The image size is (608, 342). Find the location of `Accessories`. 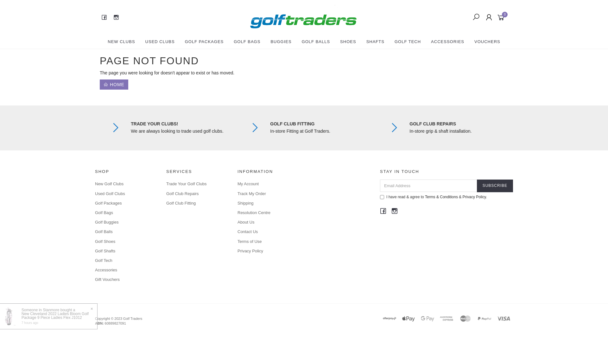

Accessories is located at coordinates (123, 270).